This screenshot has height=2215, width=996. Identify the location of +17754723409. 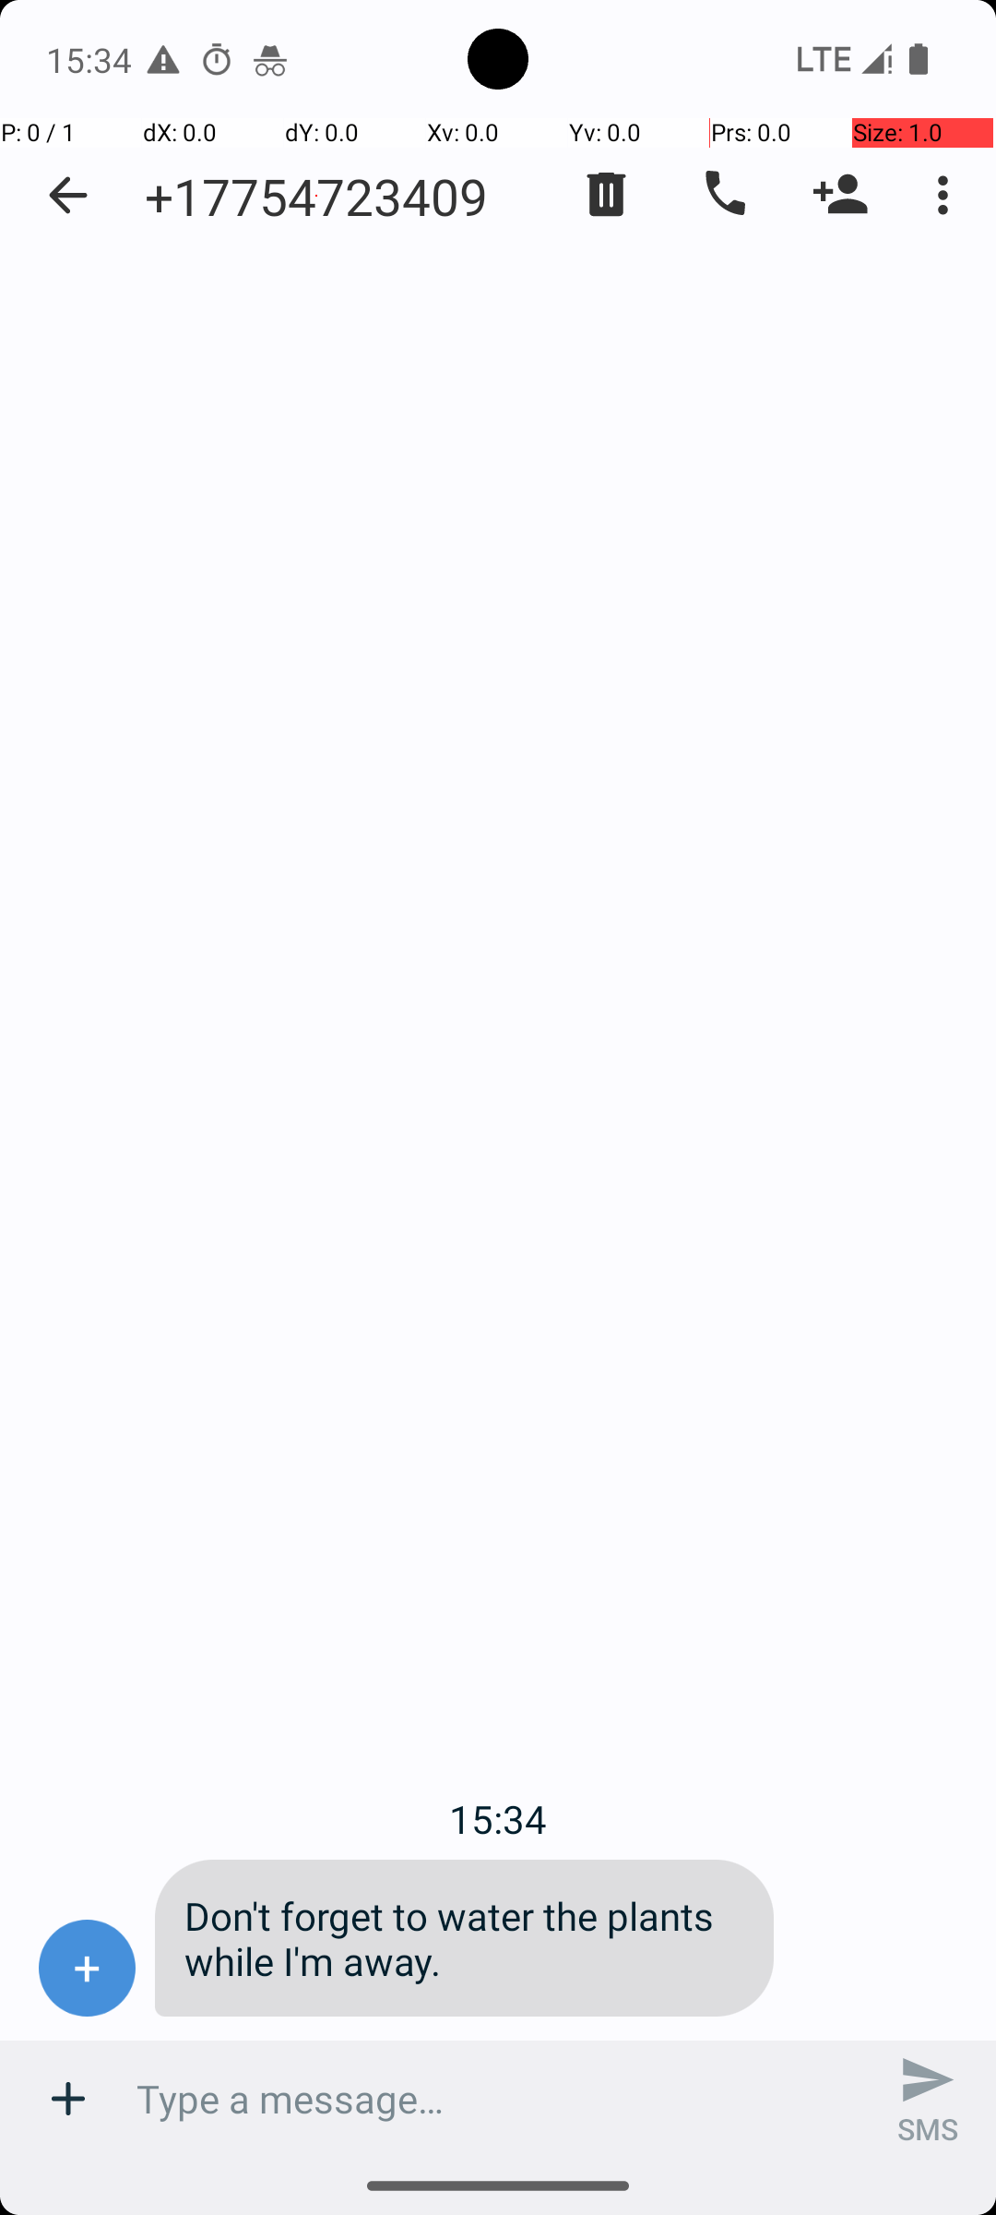
(316, 196).